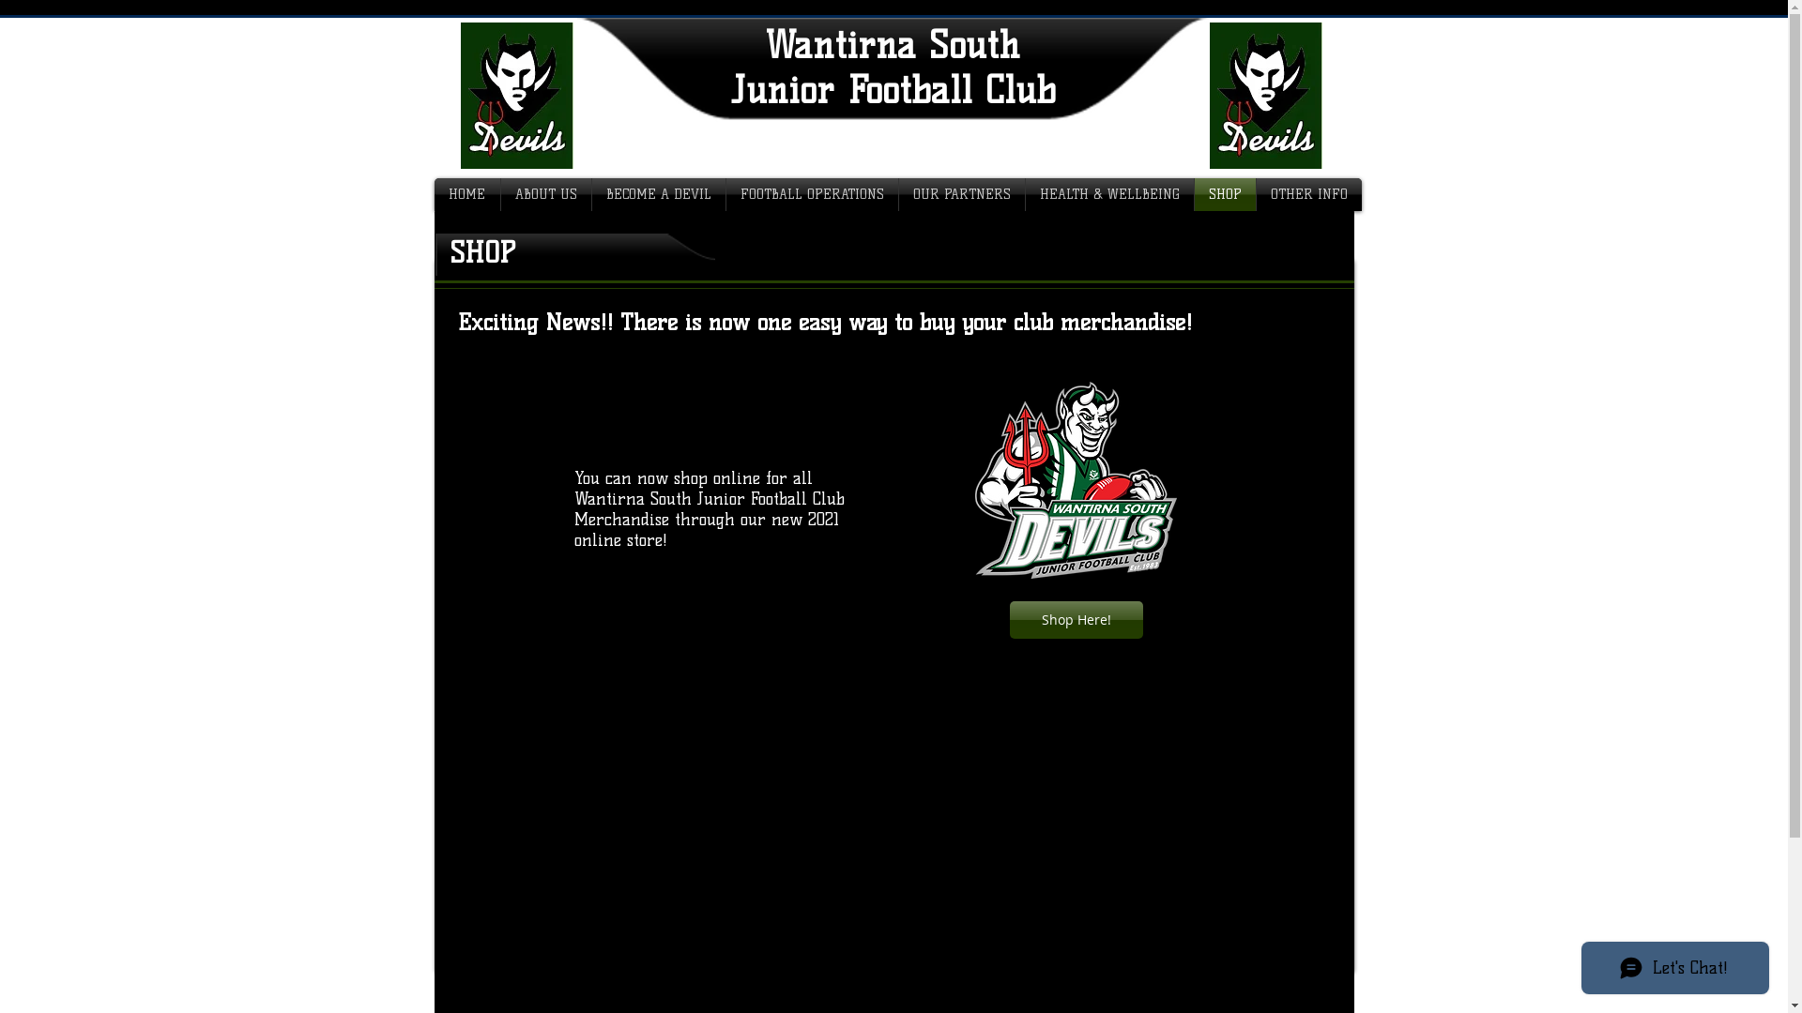 The height and width of the screenshot is (1013, 1802). Describe the element at coordinates (1077, 620) in the screenshot. I see `Shop Here!` at that location.